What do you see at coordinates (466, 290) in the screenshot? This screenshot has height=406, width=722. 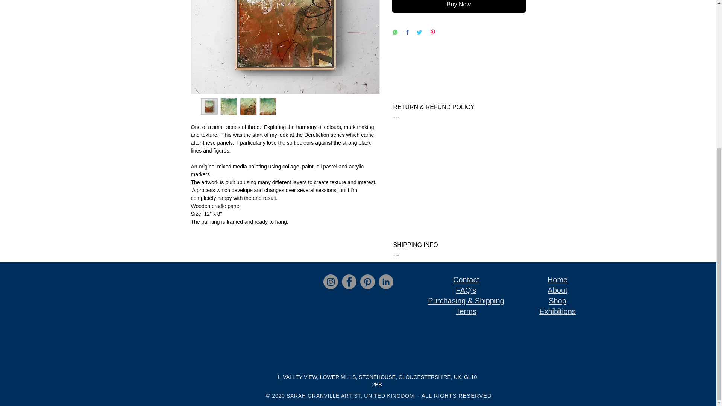 I see `FAQ's` at bounding box center [466, 290].